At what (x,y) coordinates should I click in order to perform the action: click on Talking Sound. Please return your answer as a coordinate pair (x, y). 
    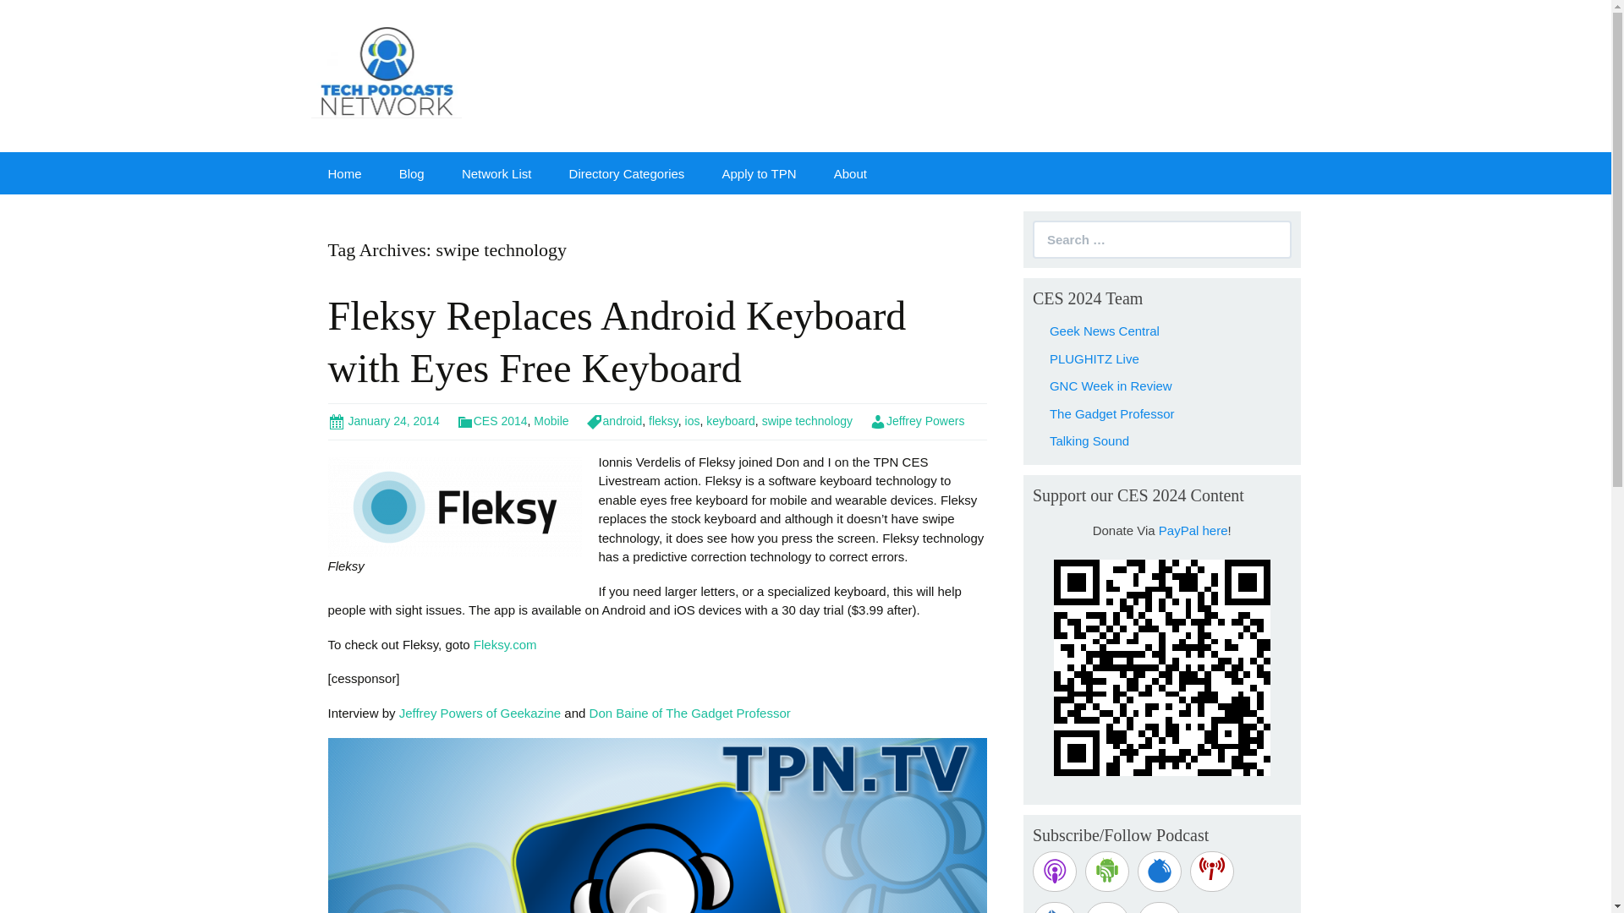
    Looking at the image, I should click on (1089, 441).